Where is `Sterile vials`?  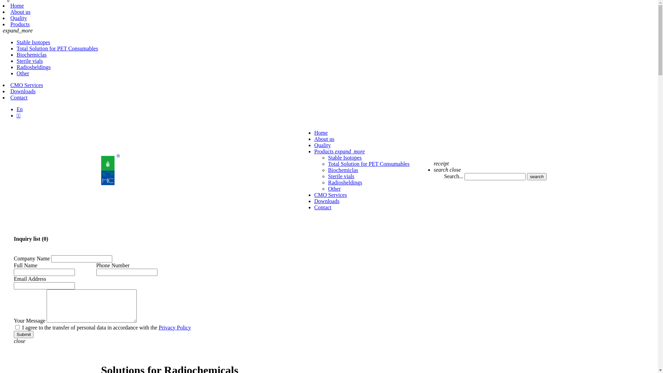 Sterile vials is located at coordinates (341, 176).